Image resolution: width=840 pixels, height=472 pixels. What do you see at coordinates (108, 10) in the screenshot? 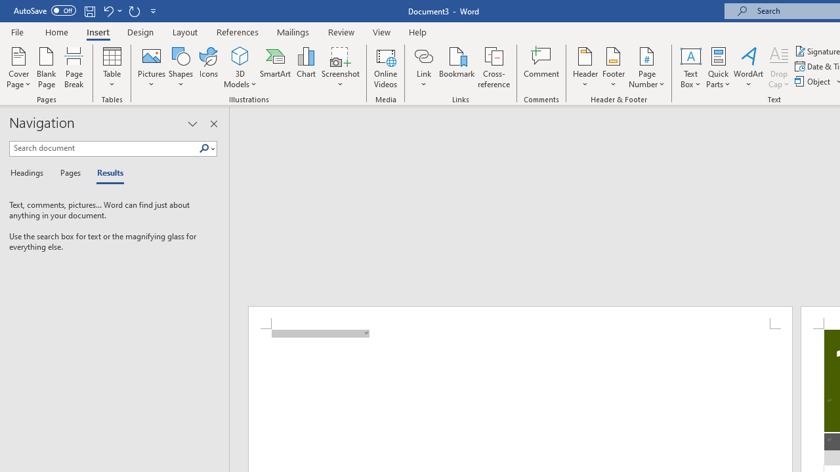
I see `Undo New Page` at bounding box center [108, 10].